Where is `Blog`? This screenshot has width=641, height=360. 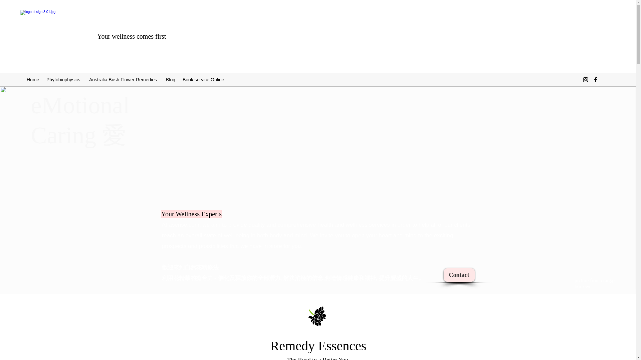
Blog is located at coordinates (171, 79).